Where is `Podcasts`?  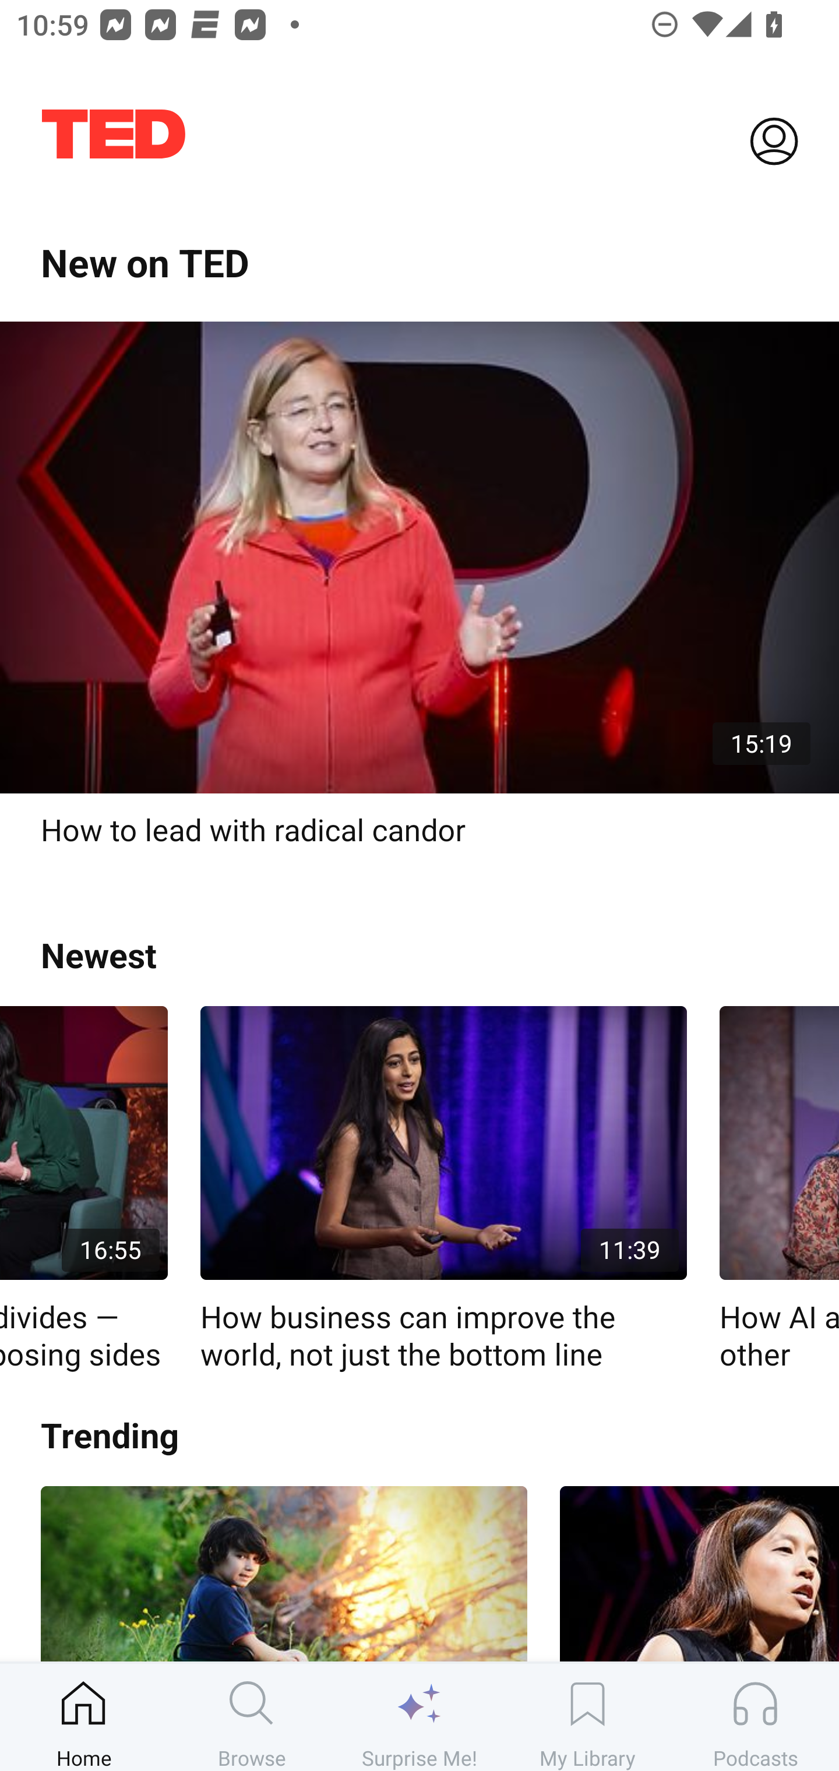
Podcasts is located at coordinates (755, 1717).